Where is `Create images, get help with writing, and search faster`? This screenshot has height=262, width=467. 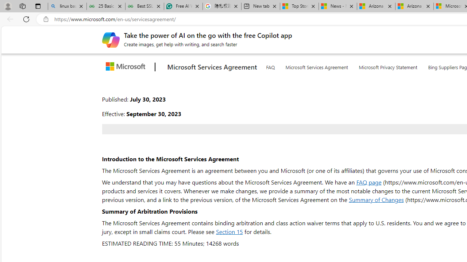
Create images, get help with writing, and search faster is located at coordinates (111, 39).